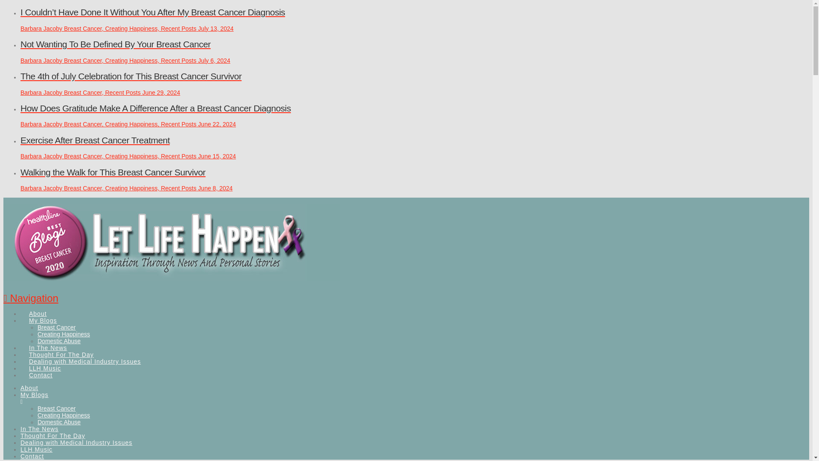  I want to click on Domestic Abuse, so click(59, 422).